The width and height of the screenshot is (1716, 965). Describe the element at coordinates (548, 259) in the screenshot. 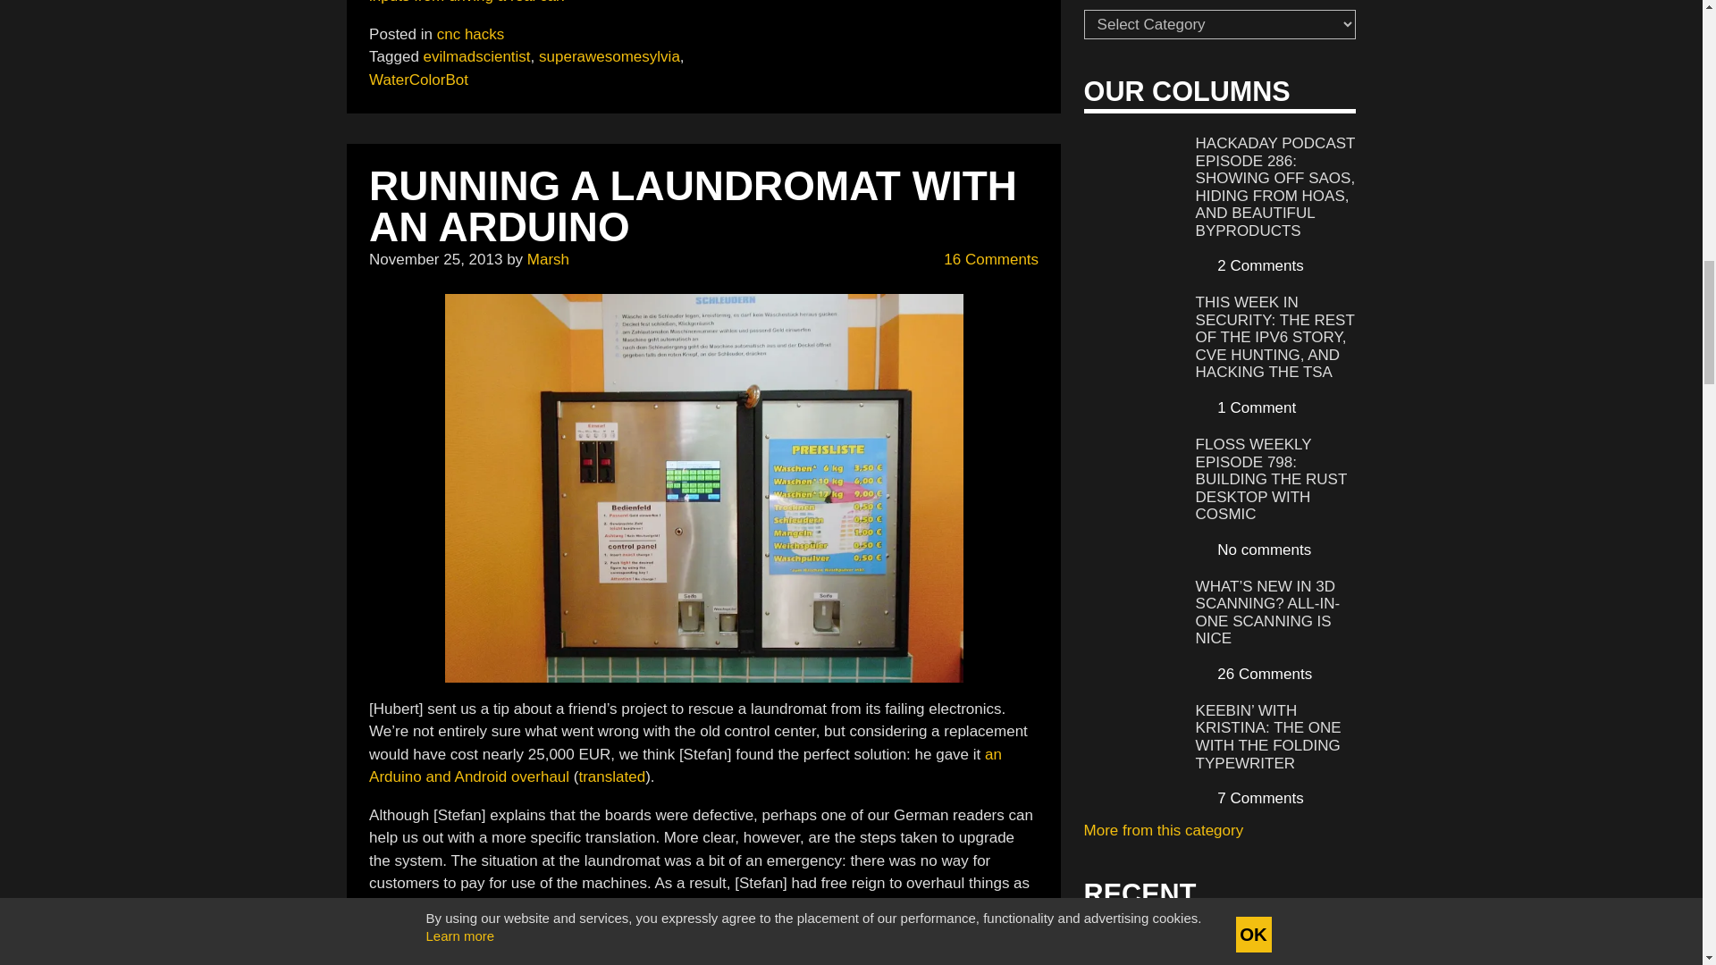

I see `Posts by Marsh` at that location.